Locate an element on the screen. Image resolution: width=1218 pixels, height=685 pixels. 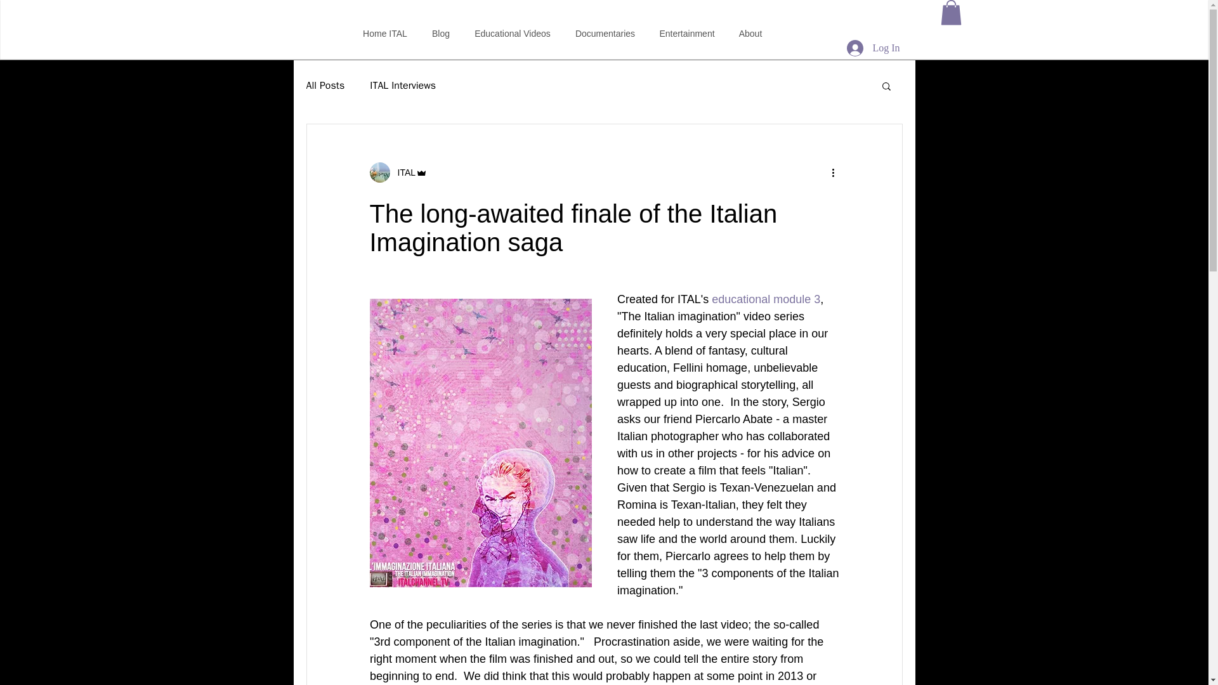
Documentaries is located at coordinates (605, 33).